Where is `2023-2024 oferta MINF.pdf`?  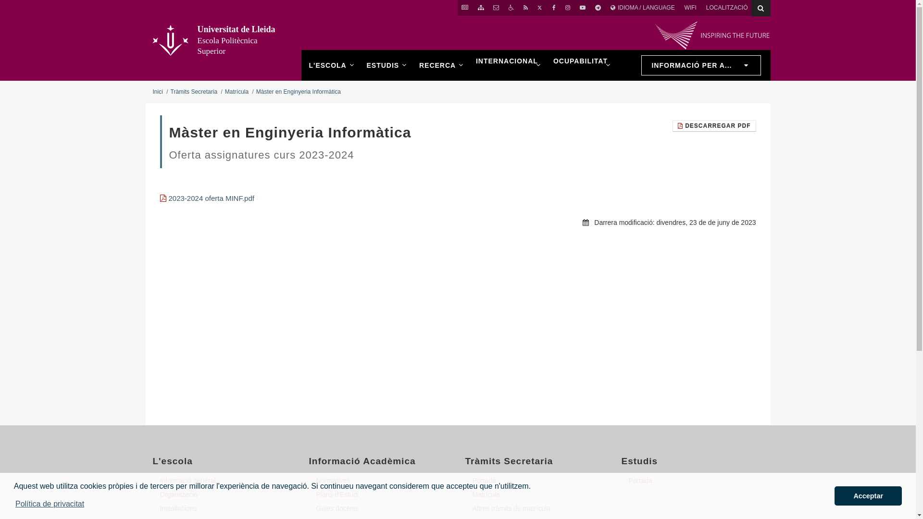
2023-2024 oferta MINF.pdf is located at coordinates (207, 198).